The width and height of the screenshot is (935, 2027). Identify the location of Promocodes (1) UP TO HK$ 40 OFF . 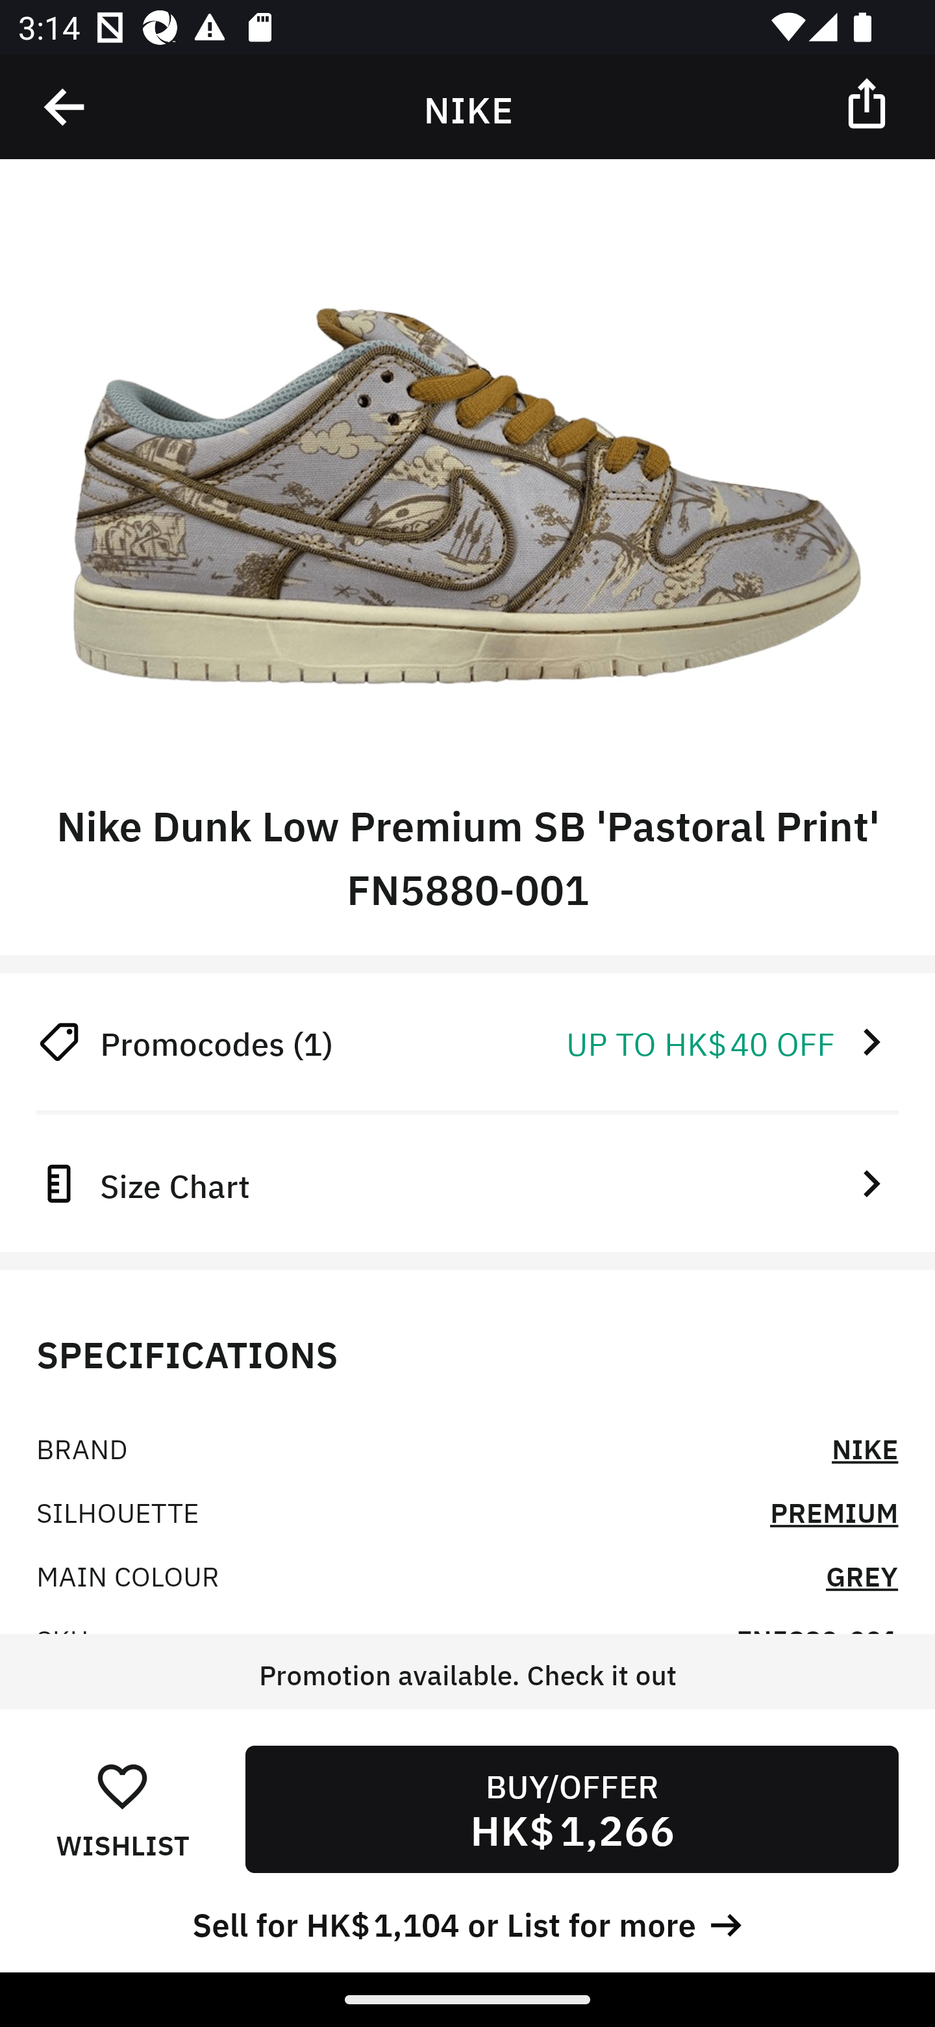
(467, 1042).